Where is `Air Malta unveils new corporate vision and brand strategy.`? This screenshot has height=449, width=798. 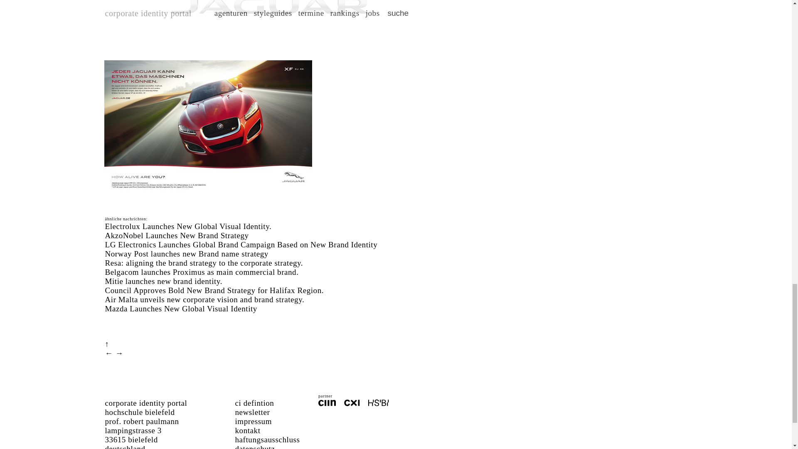
Air Malta unveils new corporate vision and brand strategy. is located at coordinates (204, 299).